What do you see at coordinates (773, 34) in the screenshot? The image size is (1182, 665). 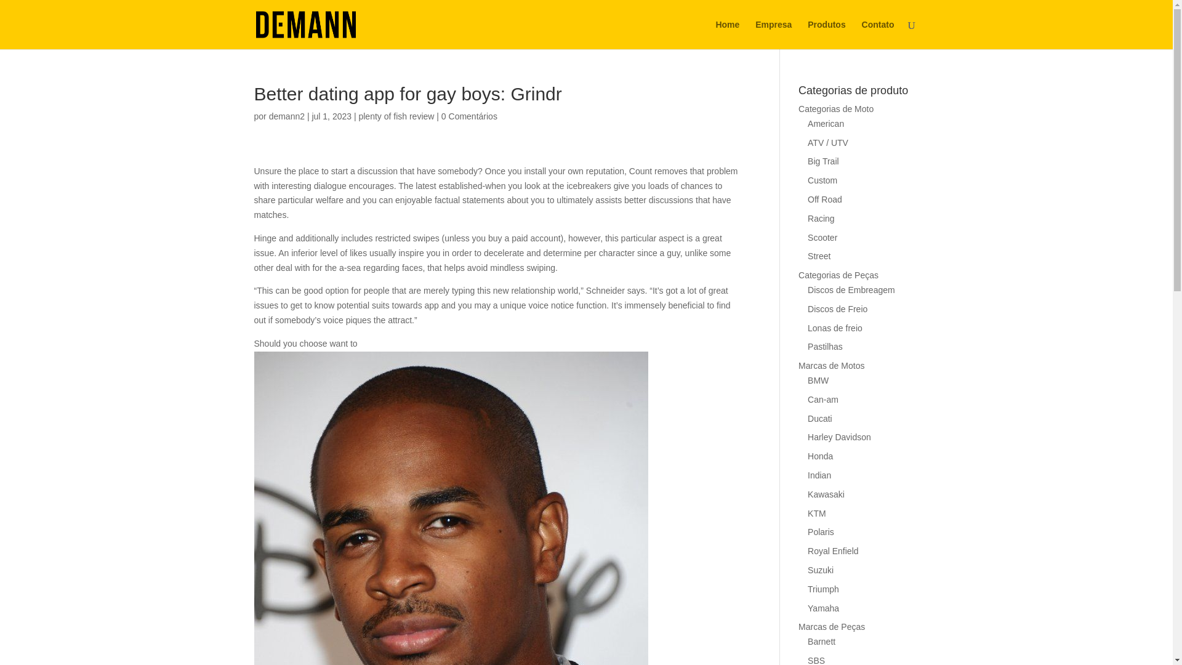 I see `Empresa` at bounding box center [773, 34].